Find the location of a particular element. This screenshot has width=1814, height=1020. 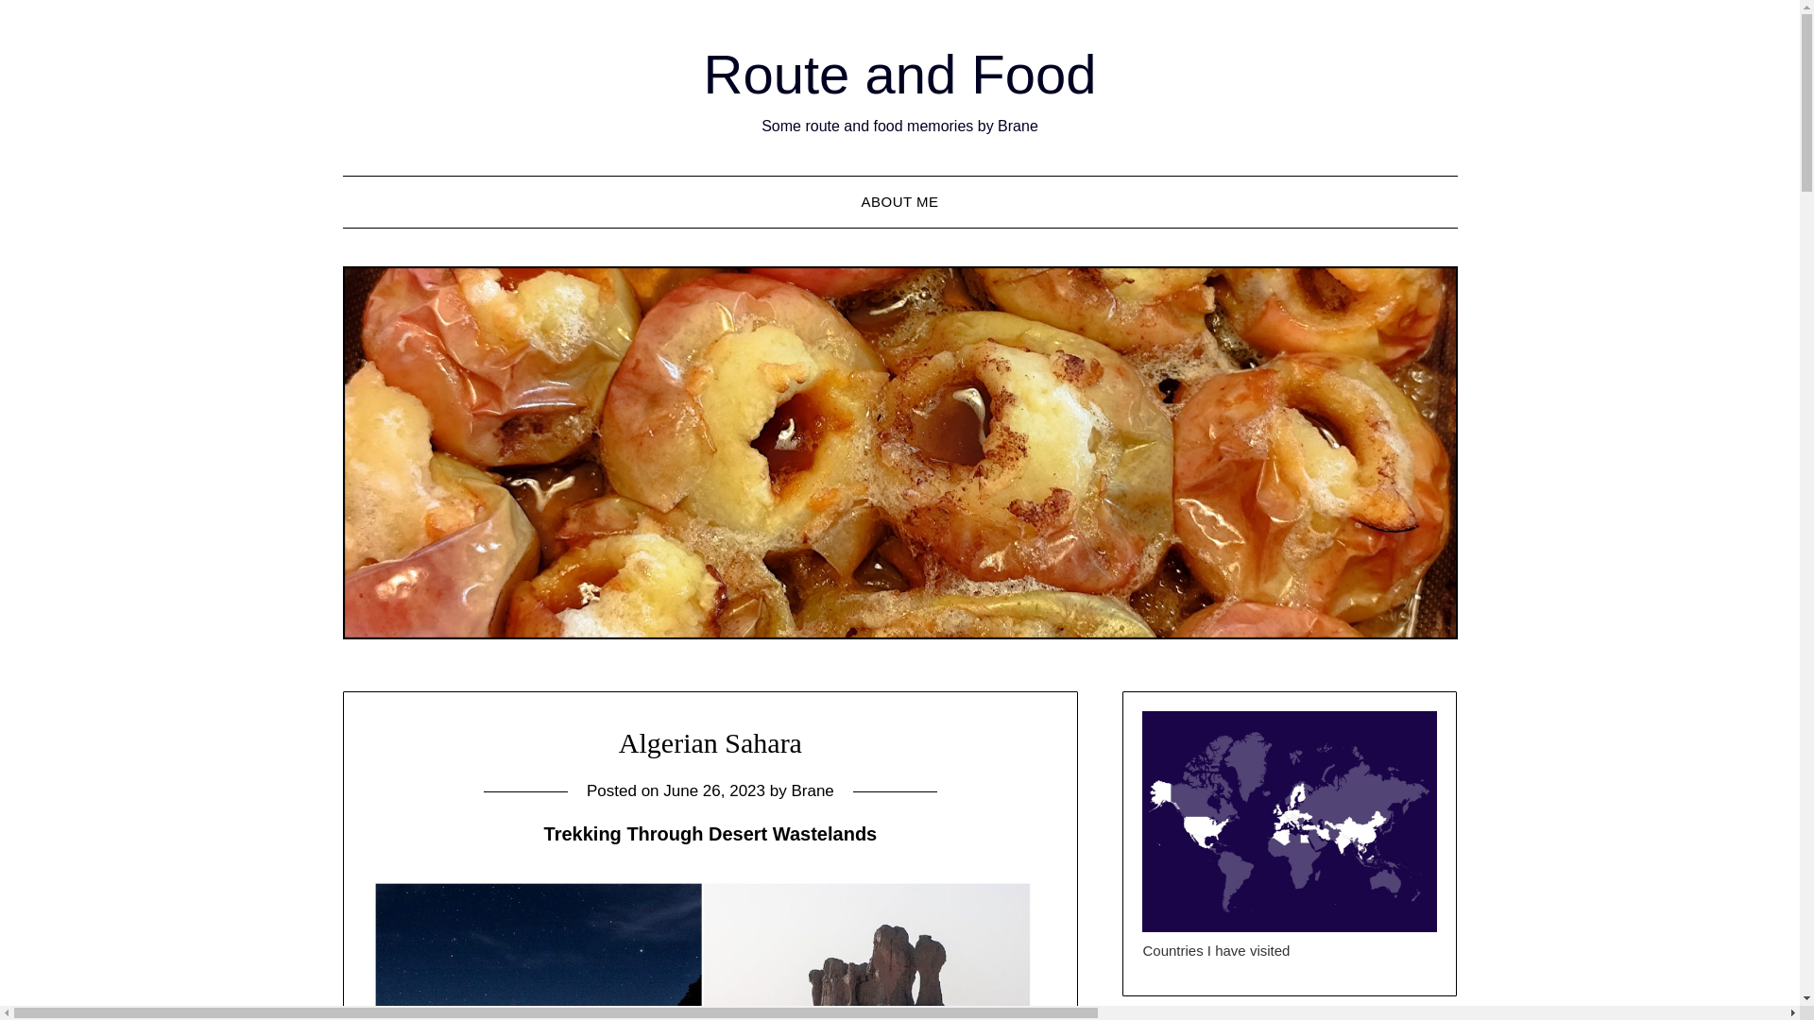

Brane is located at coordinates (812, 790).